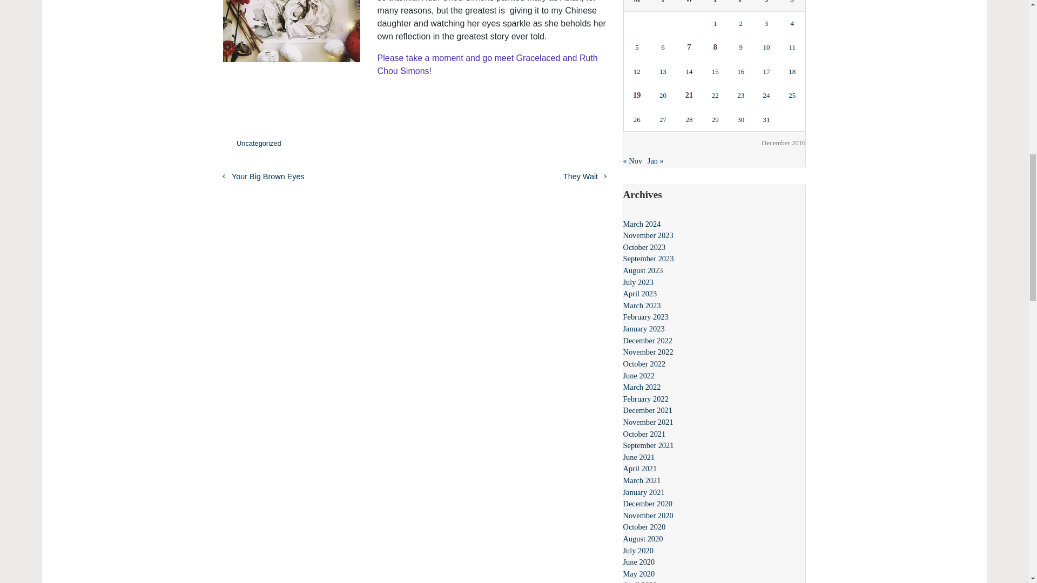 Image resolution: width=1037 pixels, height=583 pixels. Describe the element at coordinates (715, 5) in the screenshot. I see `Thursday` at that location.